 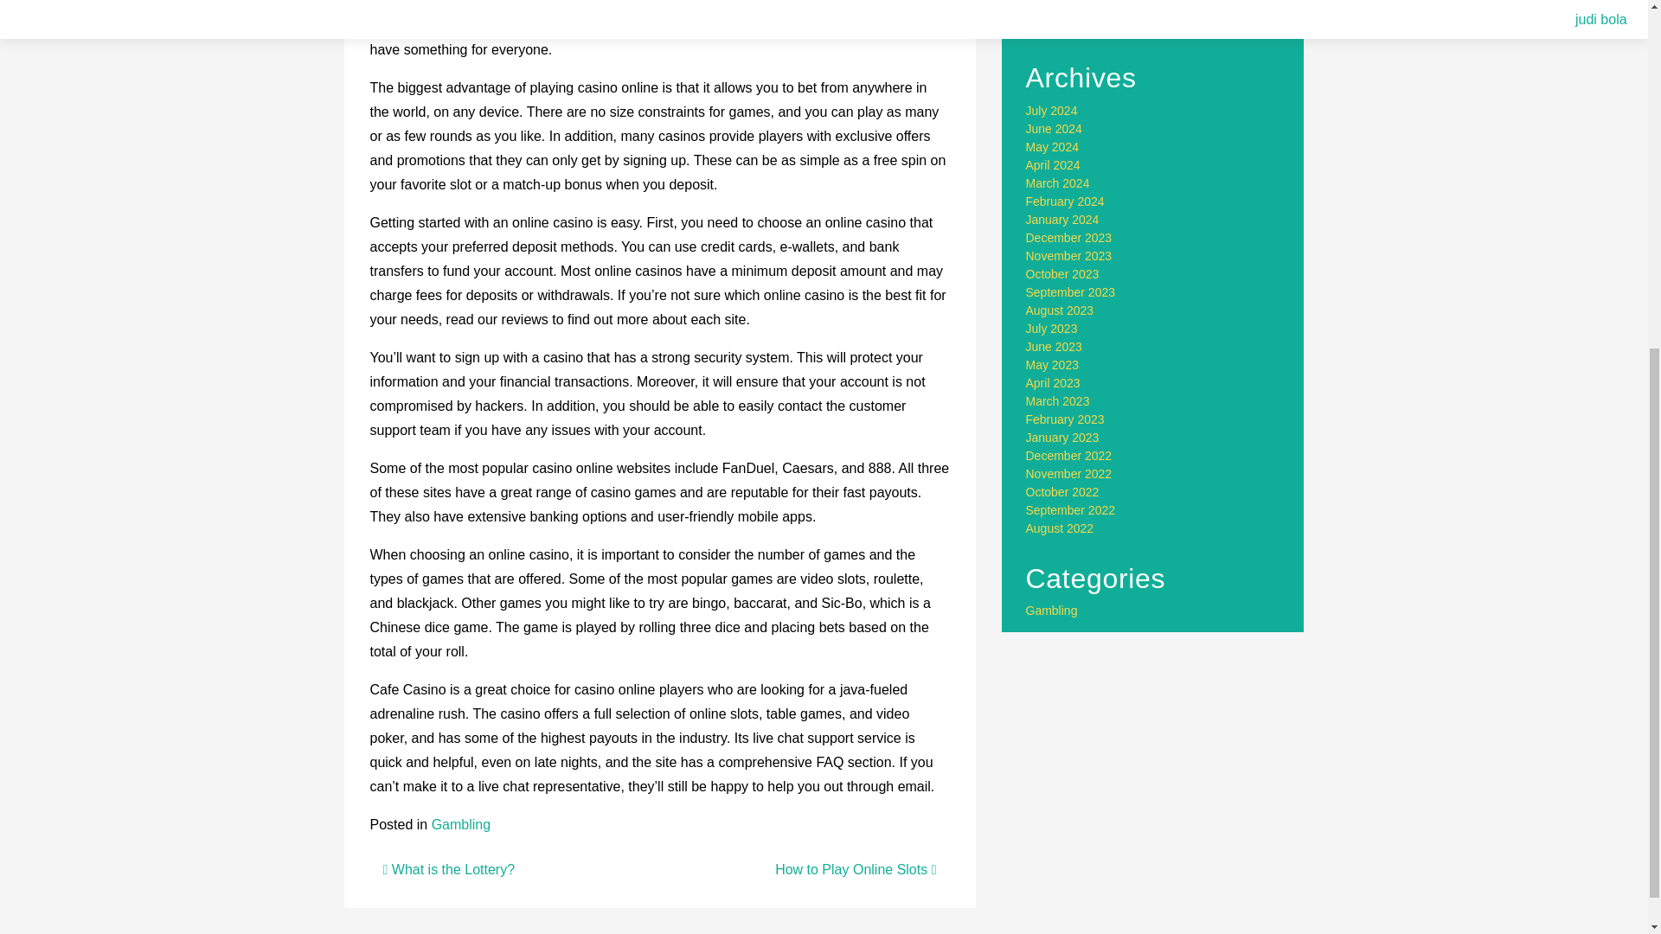 I want to click on Gambling, so click(x=460, y=825).